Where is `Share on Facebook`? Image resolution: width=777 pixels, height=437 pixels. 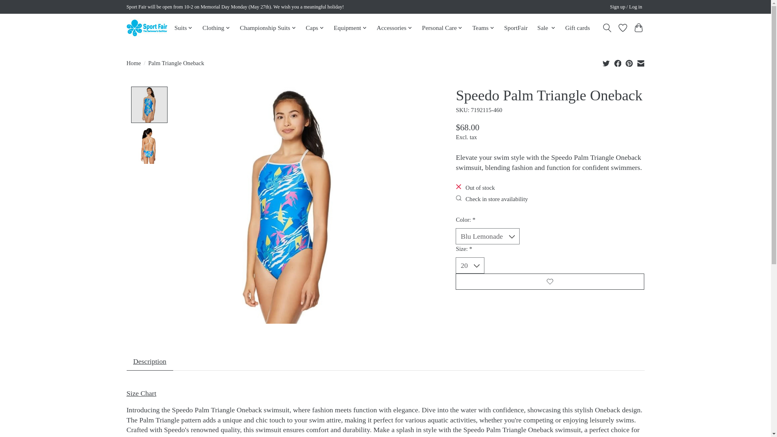
Share on Facebook is located at coordinates (618, 63).